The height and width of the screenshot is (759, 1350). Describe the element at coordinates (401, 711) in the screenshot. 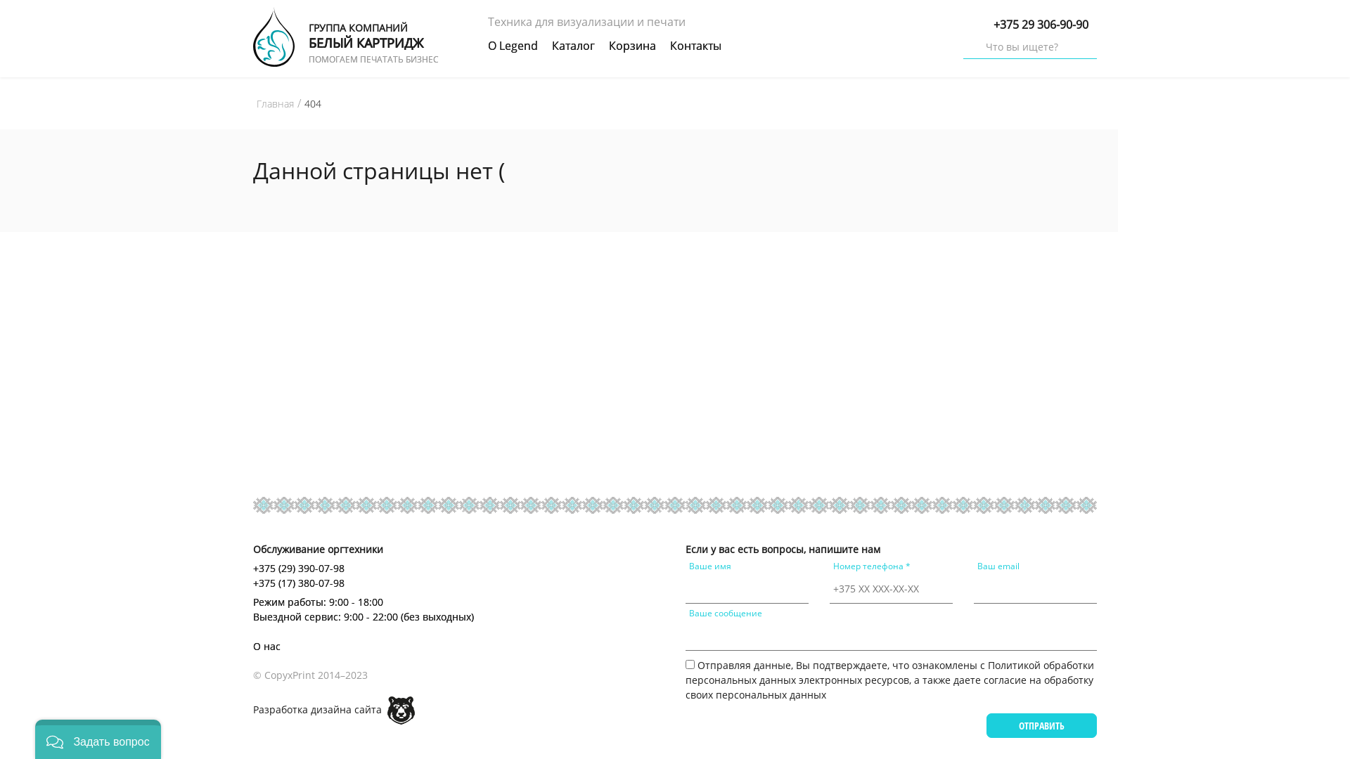

I see `GRIZZLY DIGITAL COMPANY` at that location.